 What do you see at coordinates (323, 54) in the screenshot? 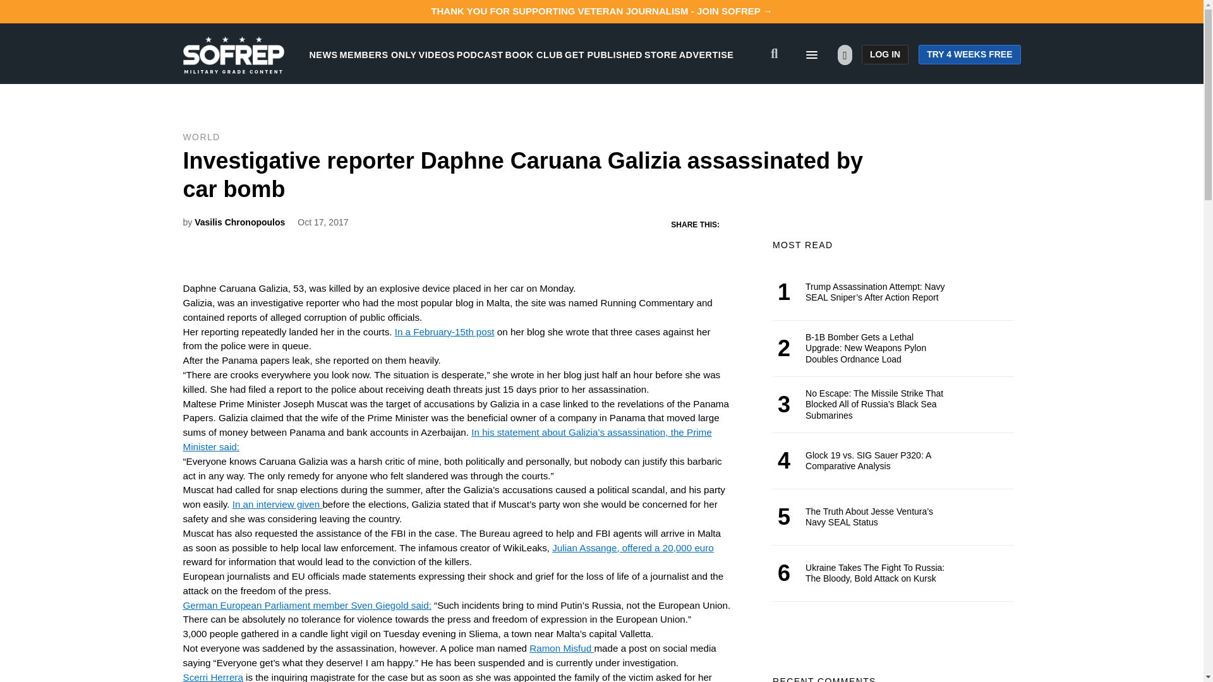
I see `NEWS` at bounding box center [323, 54].